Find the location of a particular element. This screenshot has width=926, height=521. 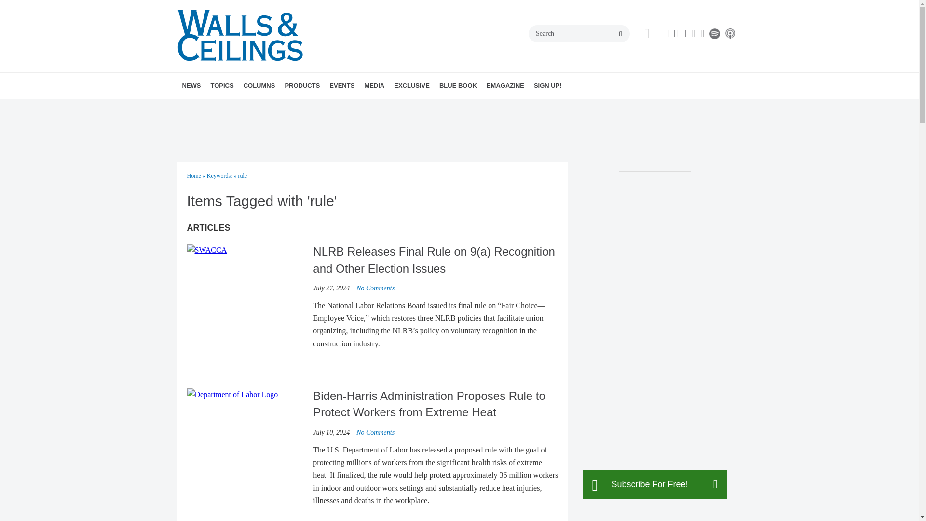

COLUMNS is located at coordinates (259, 86).